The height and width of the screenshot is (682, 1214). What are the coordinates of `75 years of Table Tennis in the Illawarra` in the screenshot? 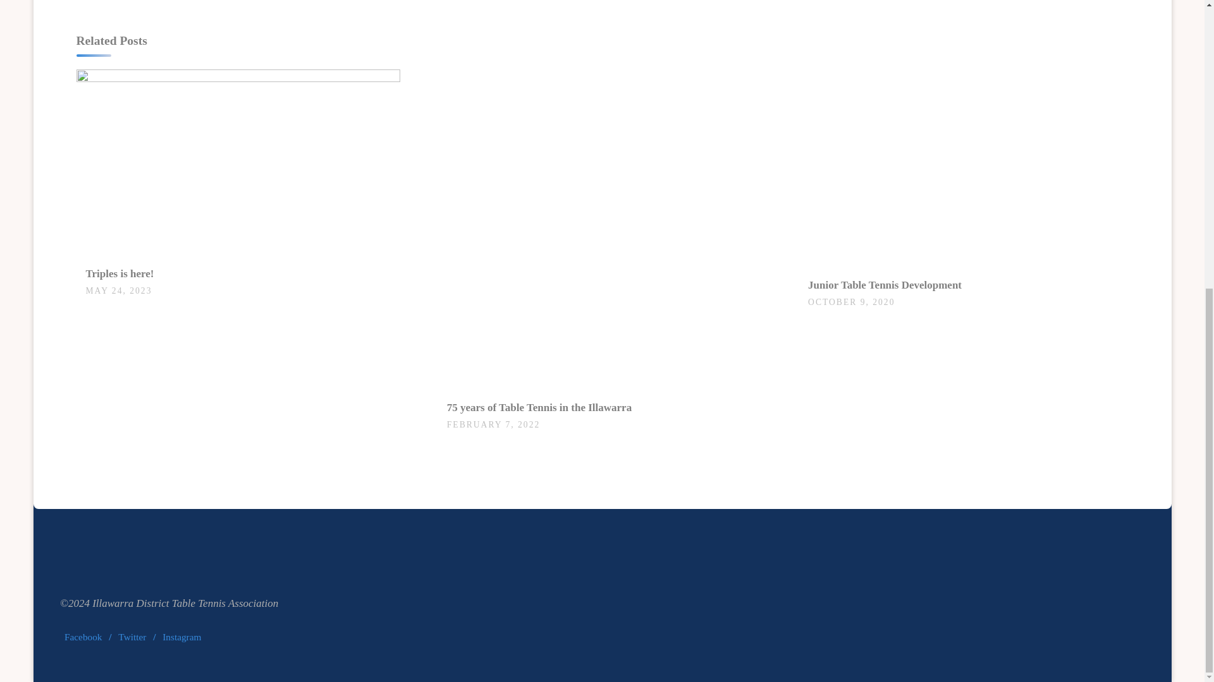 It's located at (599, 229).